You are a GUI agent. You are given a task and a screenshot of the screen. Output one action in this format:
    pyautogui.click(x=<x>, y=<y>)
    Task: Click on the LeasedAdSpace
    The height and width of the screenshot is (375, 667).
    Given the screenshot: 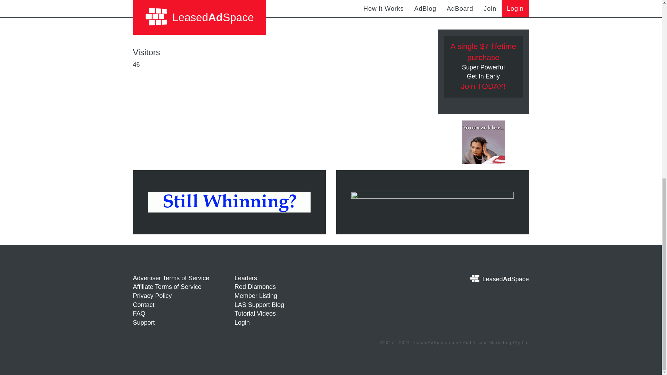 What is the action you would take?
    pyautogui.click(x=483, y=278)
    